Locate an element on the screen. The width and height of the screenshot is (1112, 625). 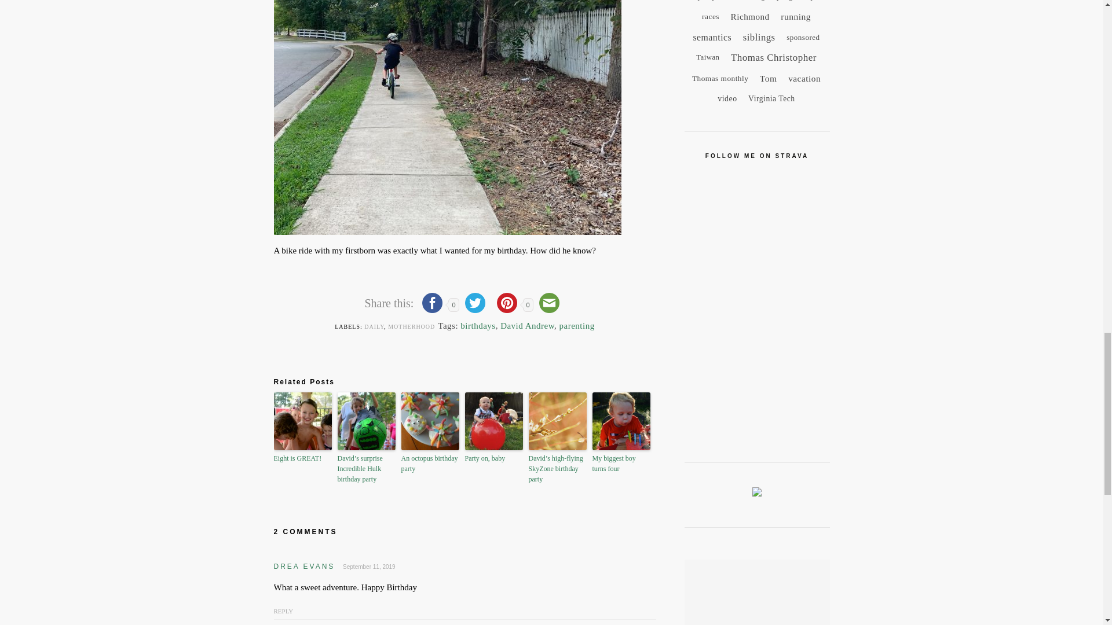
Email is located at coordinates (549, 304).